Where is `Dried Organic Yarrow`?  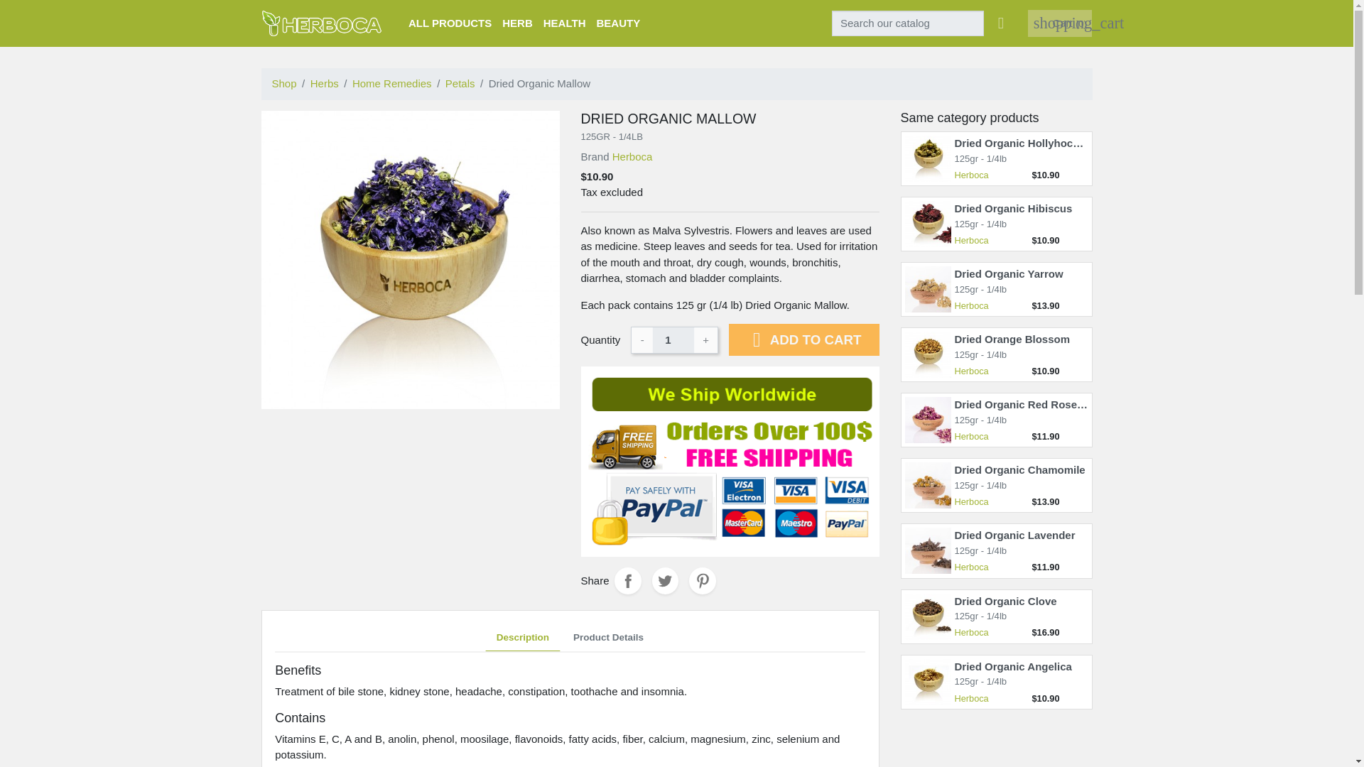
Dried Organic Yarrow is located at coordinates (1009, 273).